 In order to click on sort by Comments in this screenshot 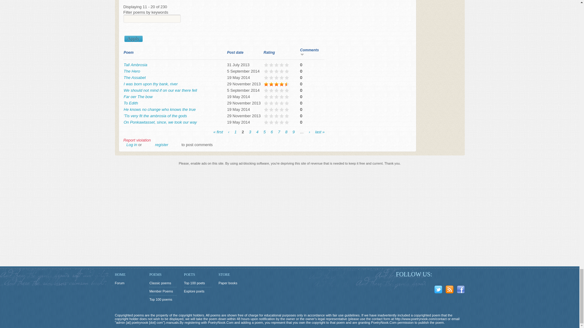, I will do `click(309, 52)`.